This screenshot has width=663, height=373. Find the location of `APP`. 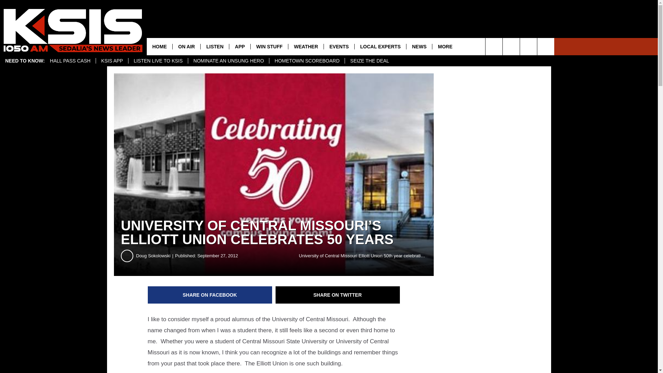

APP is located at coordinates (240, 46).